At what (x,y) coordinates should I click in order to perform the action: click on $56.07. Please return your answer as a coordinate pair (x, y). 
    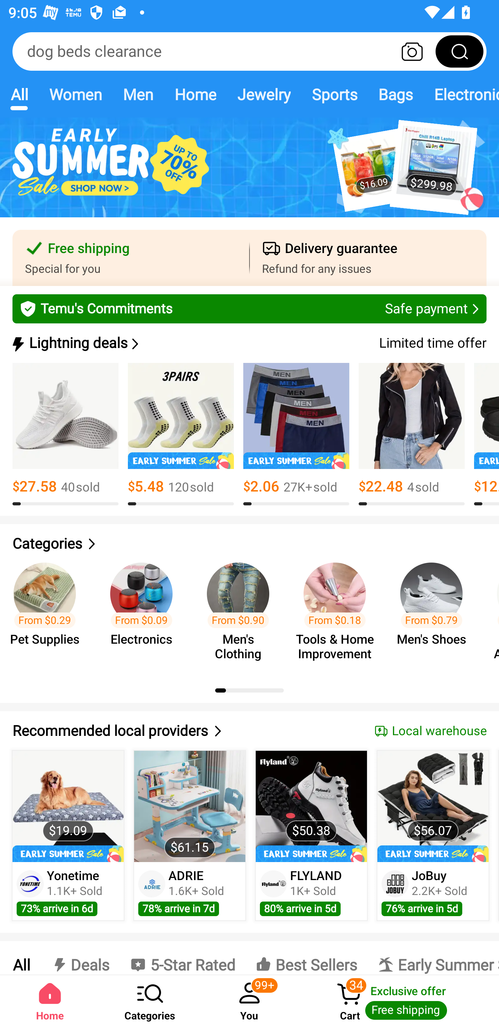
    Looking at the image, I should click on (432, 806).